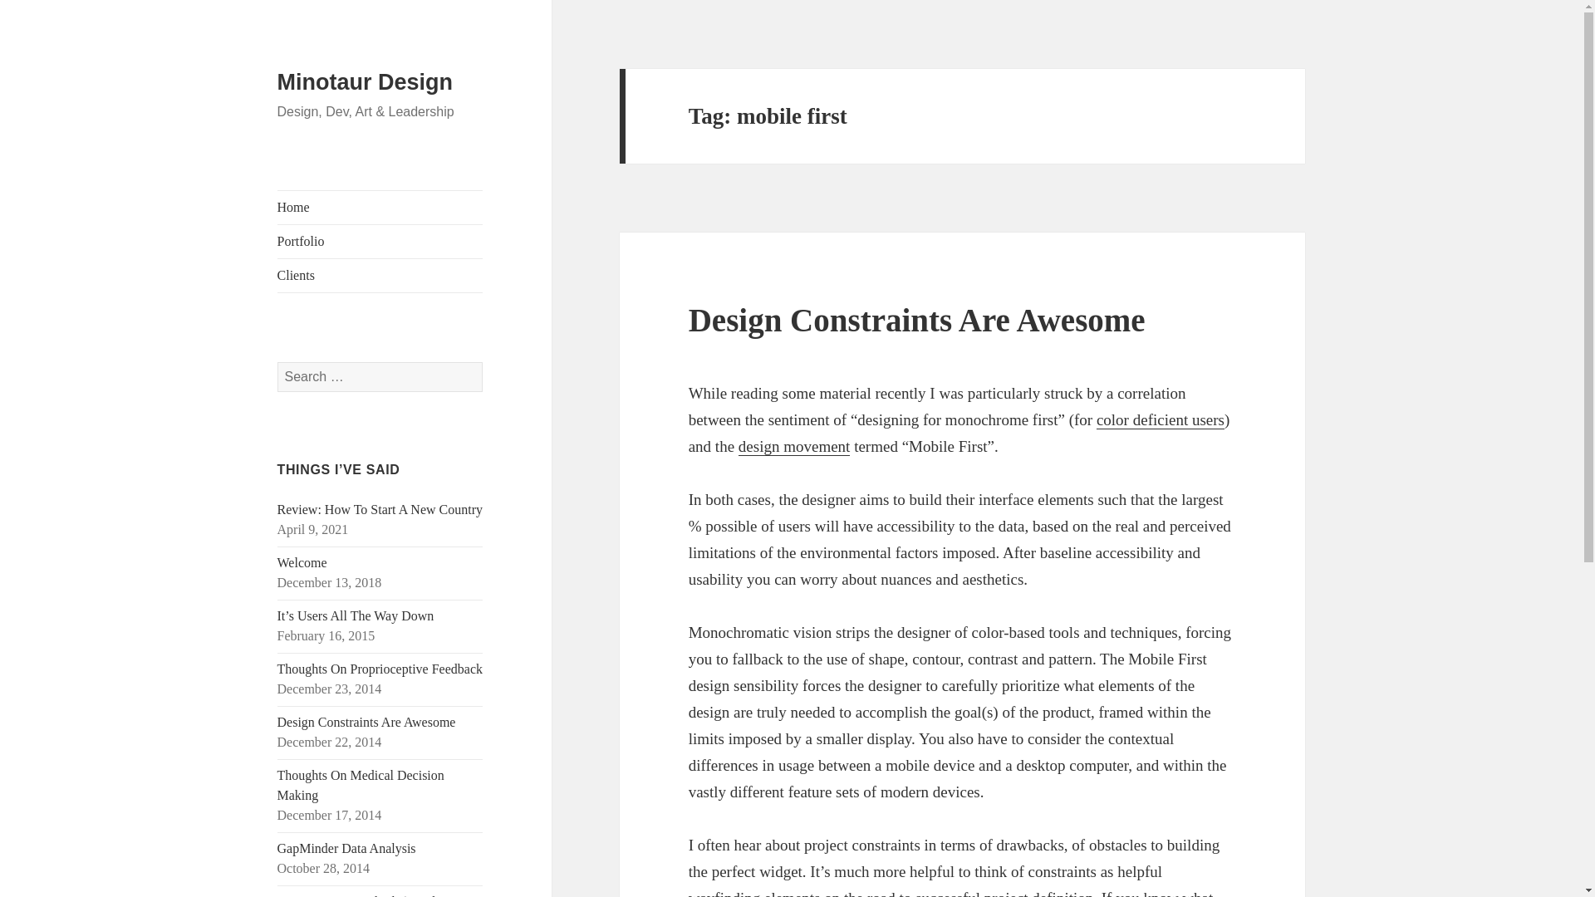 This screenshot has height=897, width=1595. Describe the element at coordinates (380, 276) in the screenshot. I see `Clients` at that location.